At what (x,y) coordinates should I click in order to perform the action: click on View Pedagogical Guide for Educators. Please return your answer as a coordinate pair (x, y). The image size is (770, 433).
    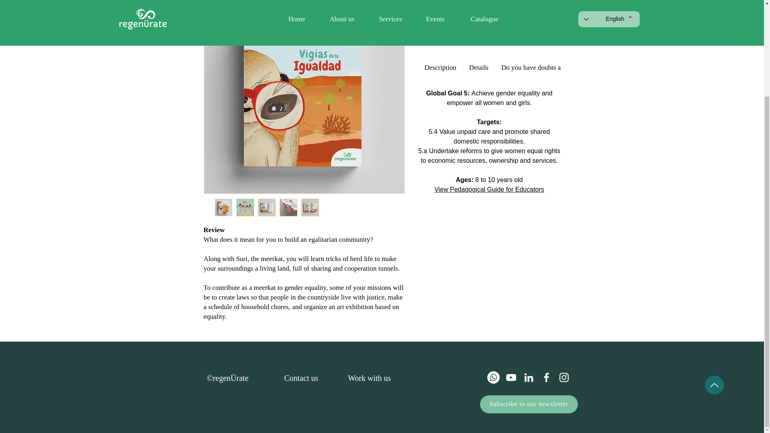
    Looking at the image, I should click on (489, 189).